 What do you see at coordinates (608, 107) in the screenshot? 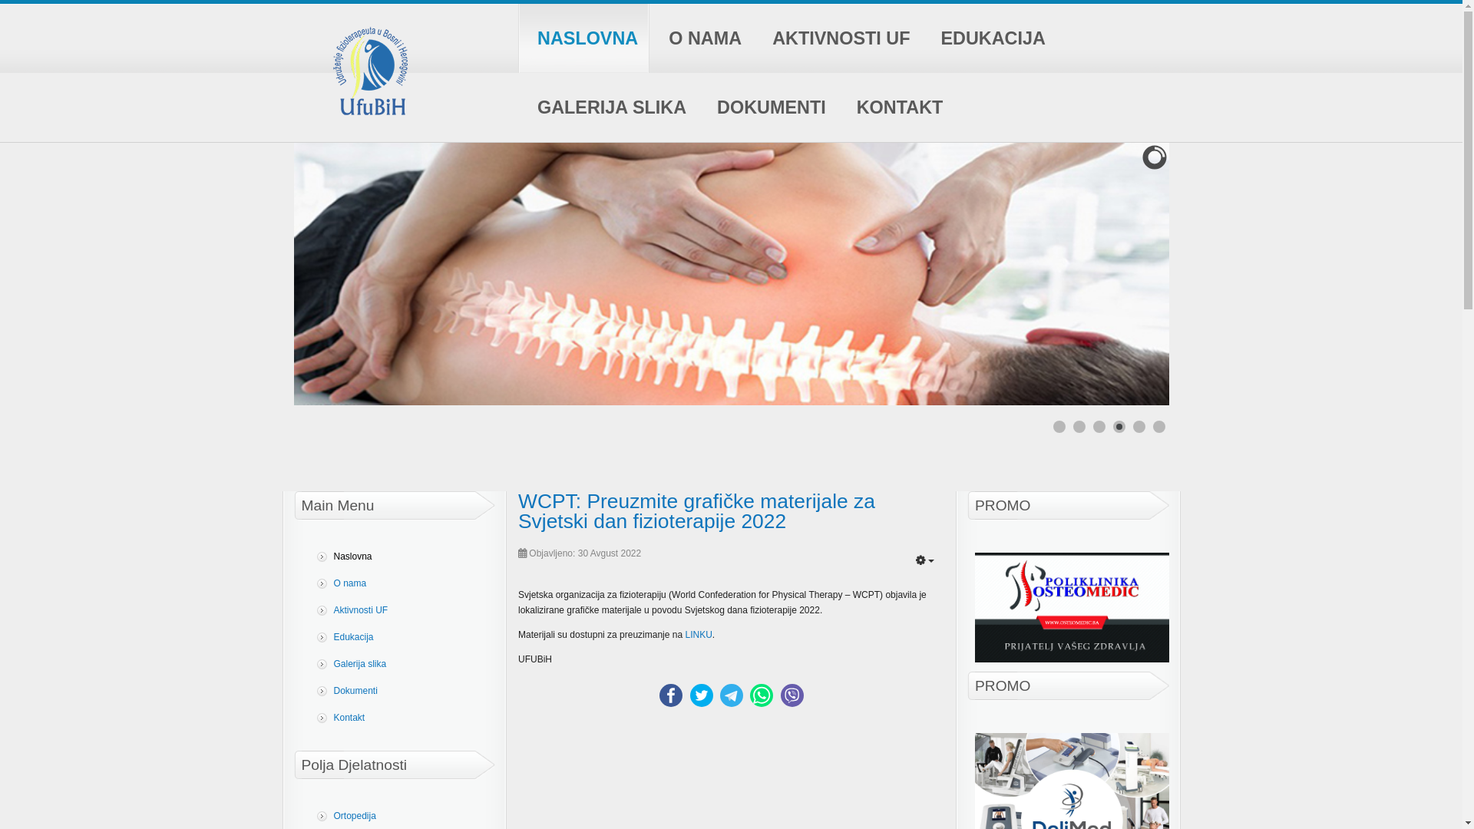
I see `GALERIJA SLIKA` at bounding box center [608, 107].